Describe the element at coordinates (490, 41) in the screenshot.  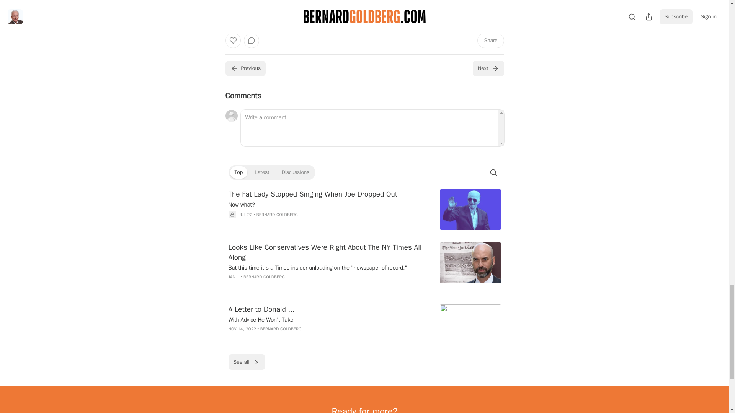
I see `Share` at that location.